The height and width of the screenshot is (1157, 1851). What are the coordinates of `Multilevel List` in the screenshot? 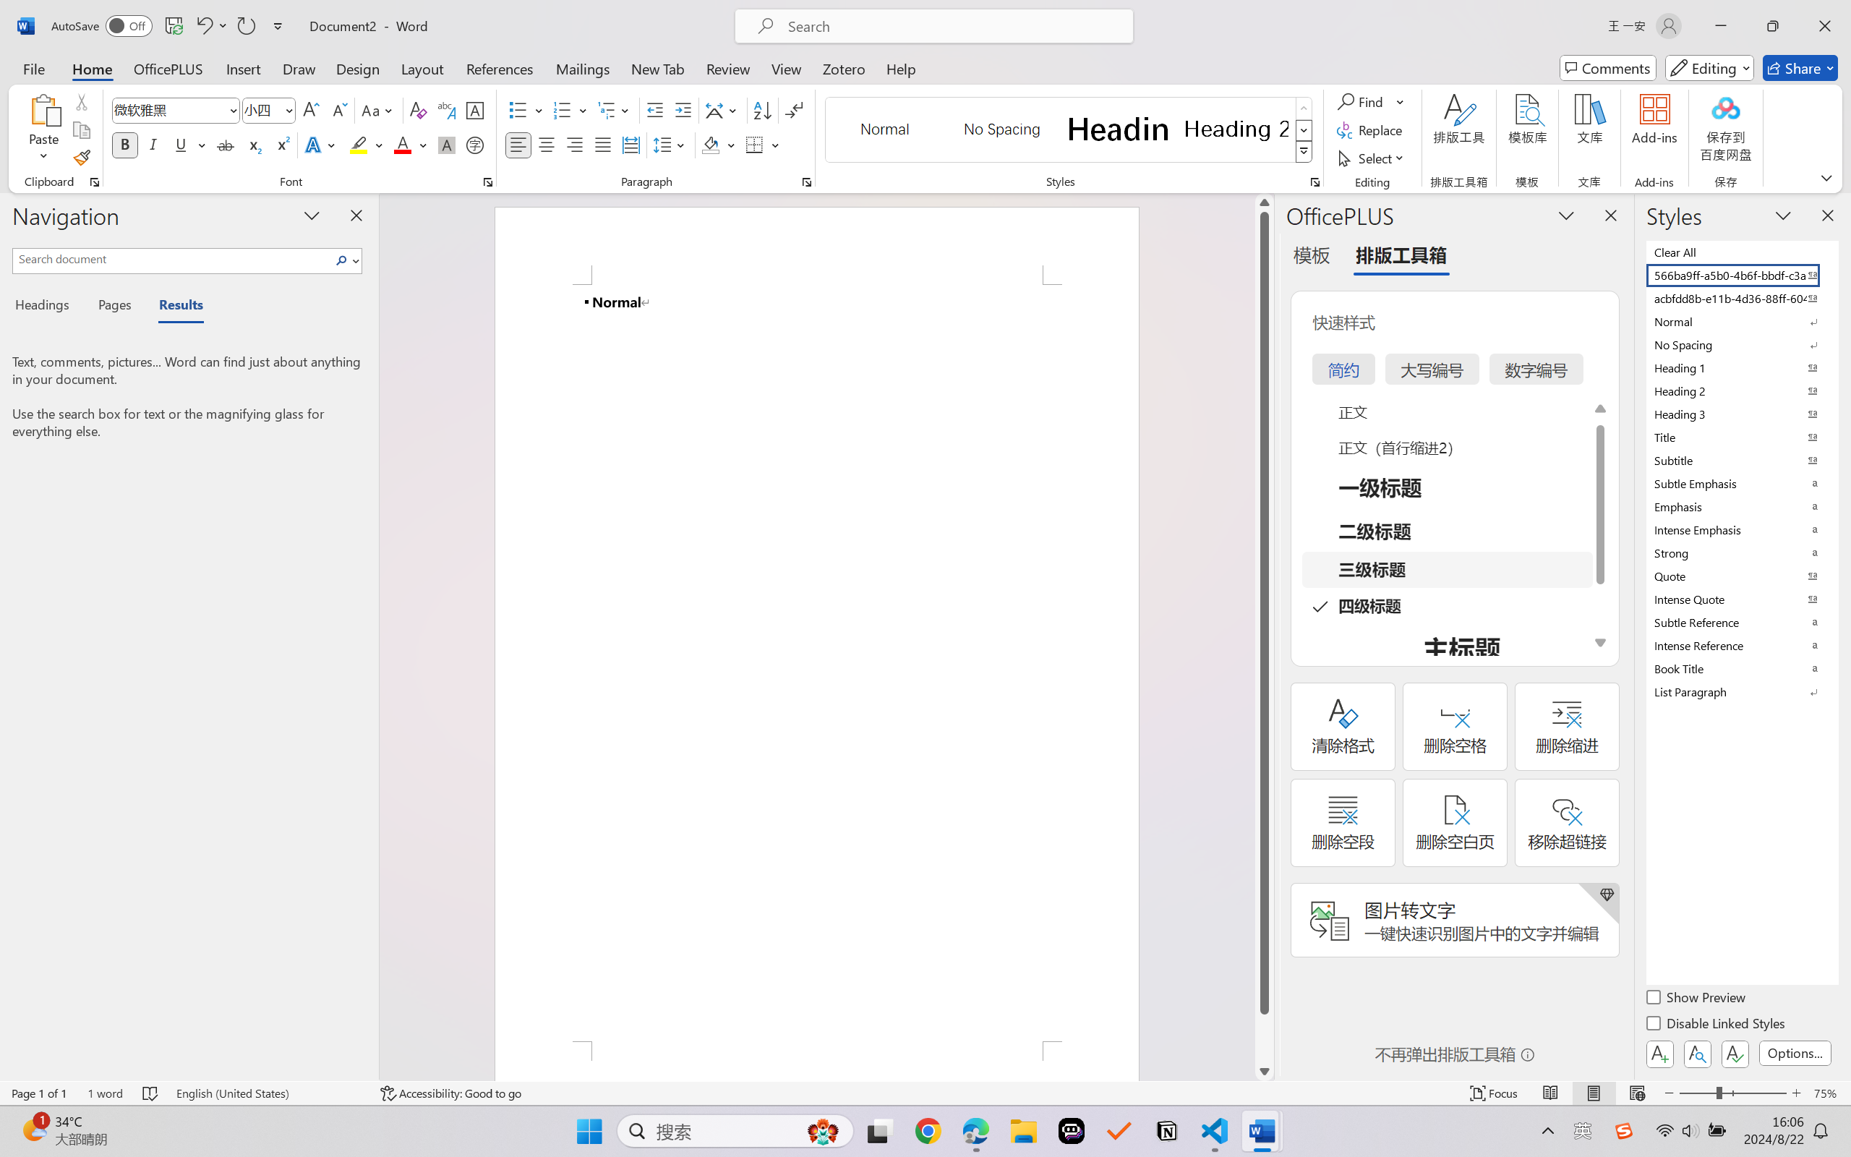 It's located at (615, 110).